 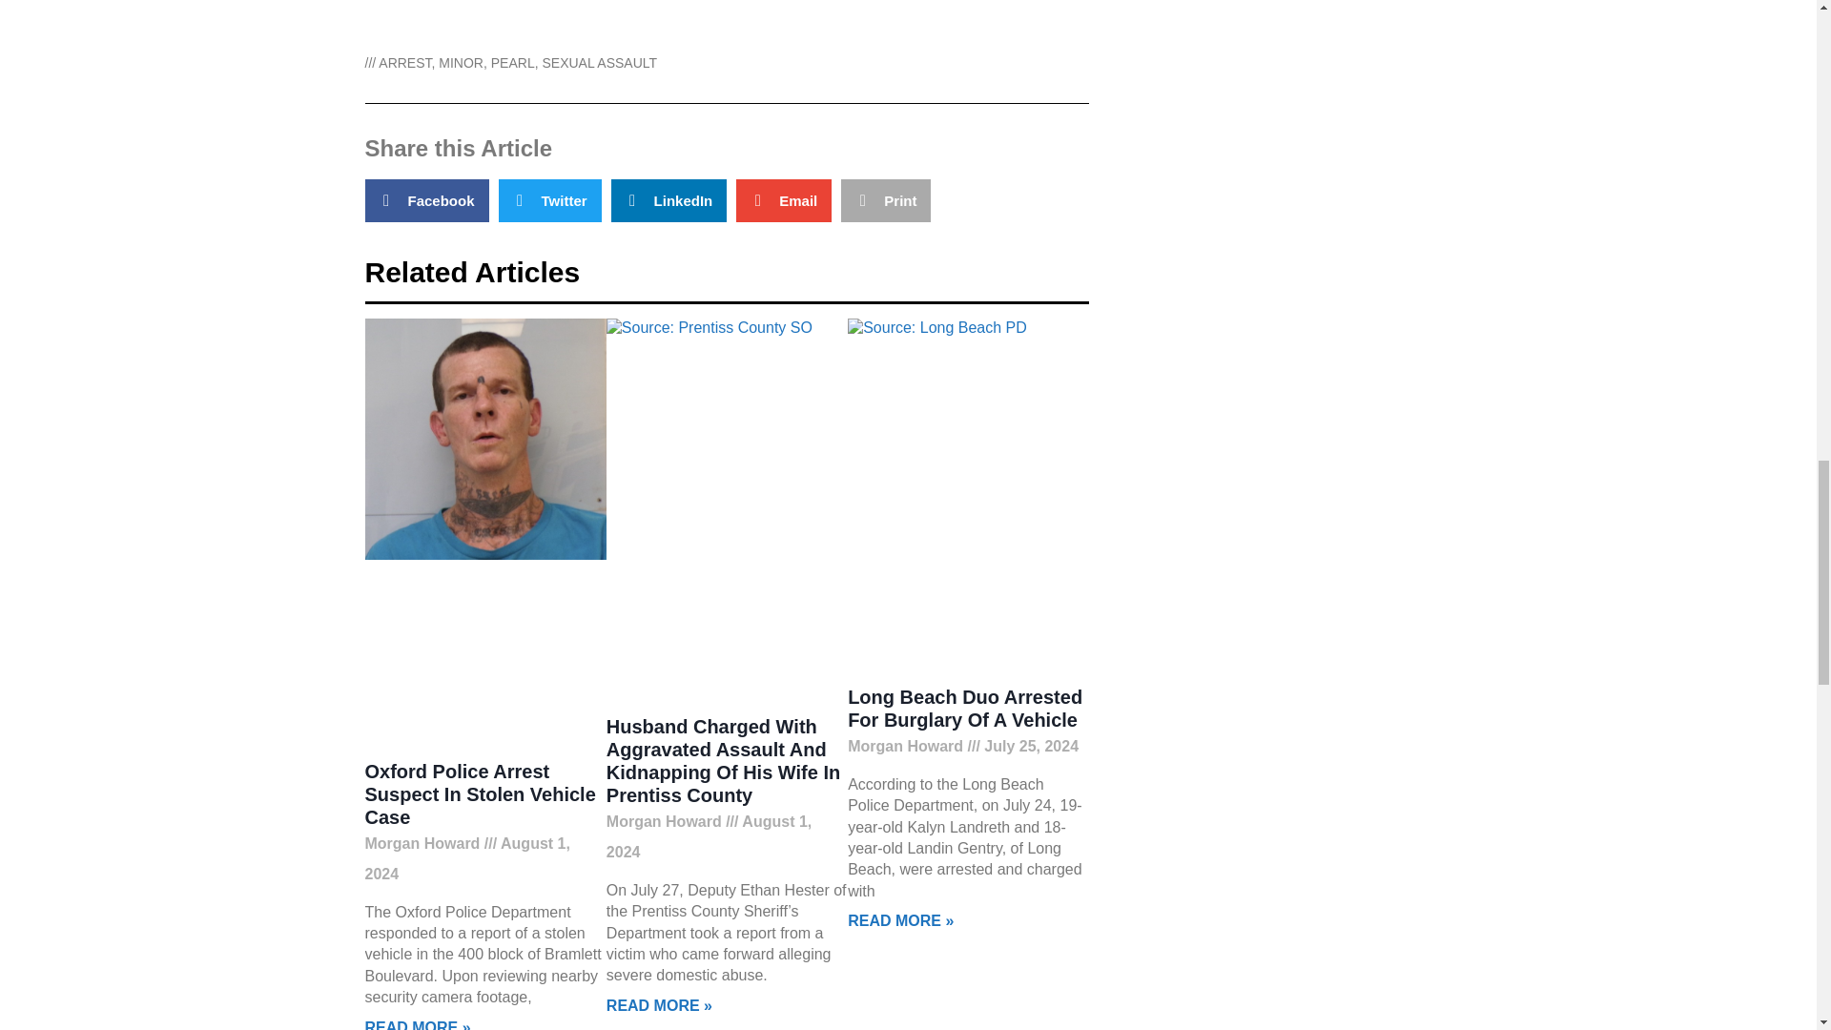 What do you see at coordinates (480, 794) in the screenshot?
I see `Oxford Police Arrest Suspect In Stolen Vehicle Case` at bounding box center [480, 794].